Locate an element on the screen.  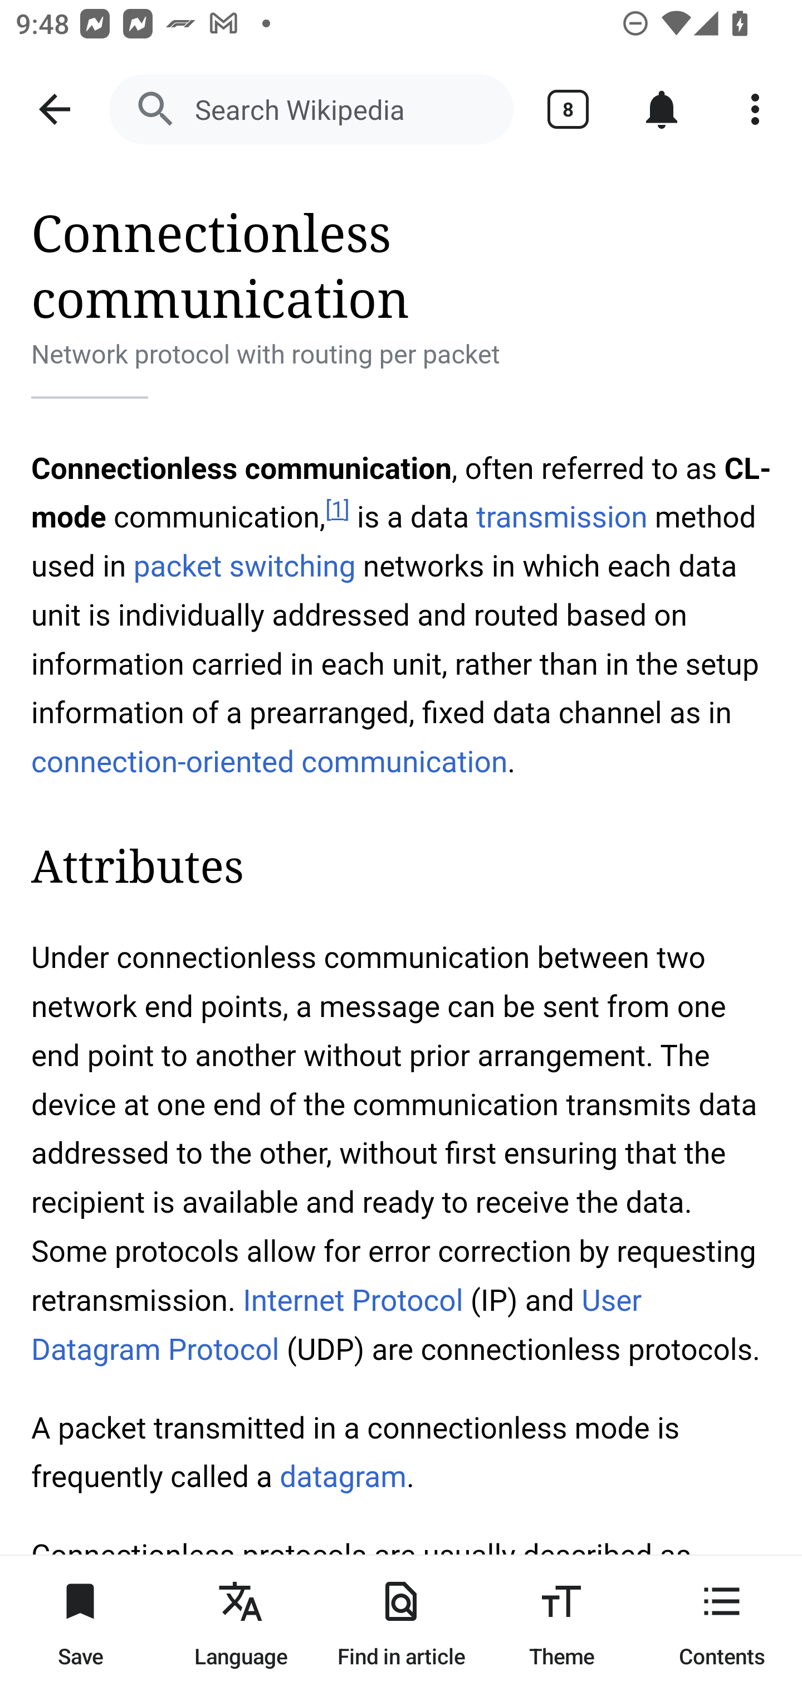
Internet Protocol is located at coordinates (352, 1300).